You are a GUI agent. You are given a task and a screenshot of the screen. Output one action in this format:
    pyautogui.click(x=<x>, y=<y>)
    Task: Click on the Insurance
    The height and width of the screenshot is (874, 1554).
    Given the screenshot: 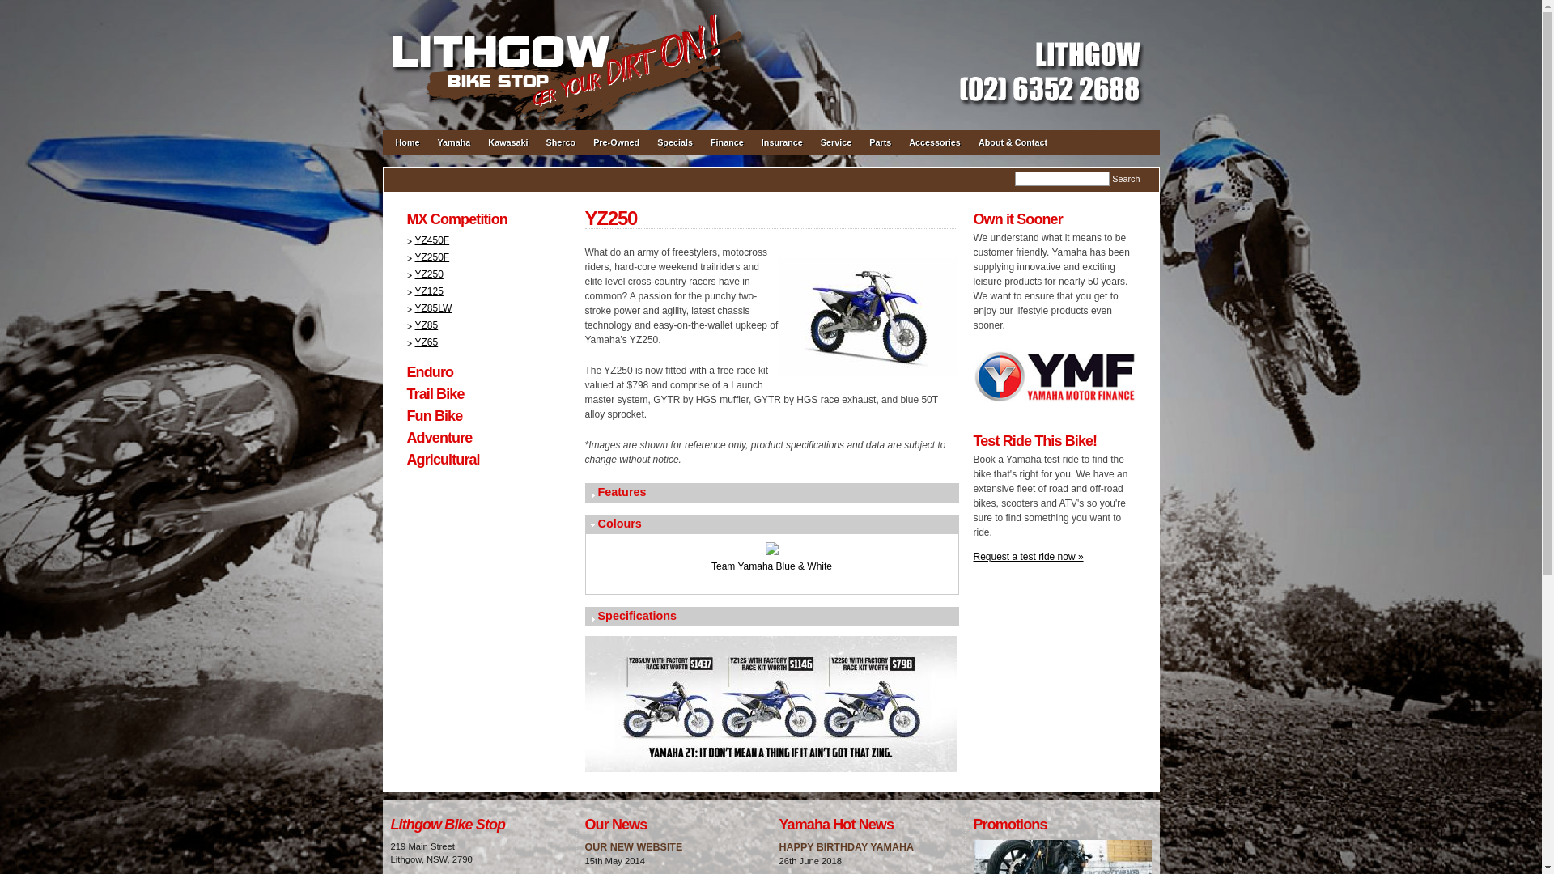 What is the action you would take?
    pyautogui.click(x=782, y=149)
    